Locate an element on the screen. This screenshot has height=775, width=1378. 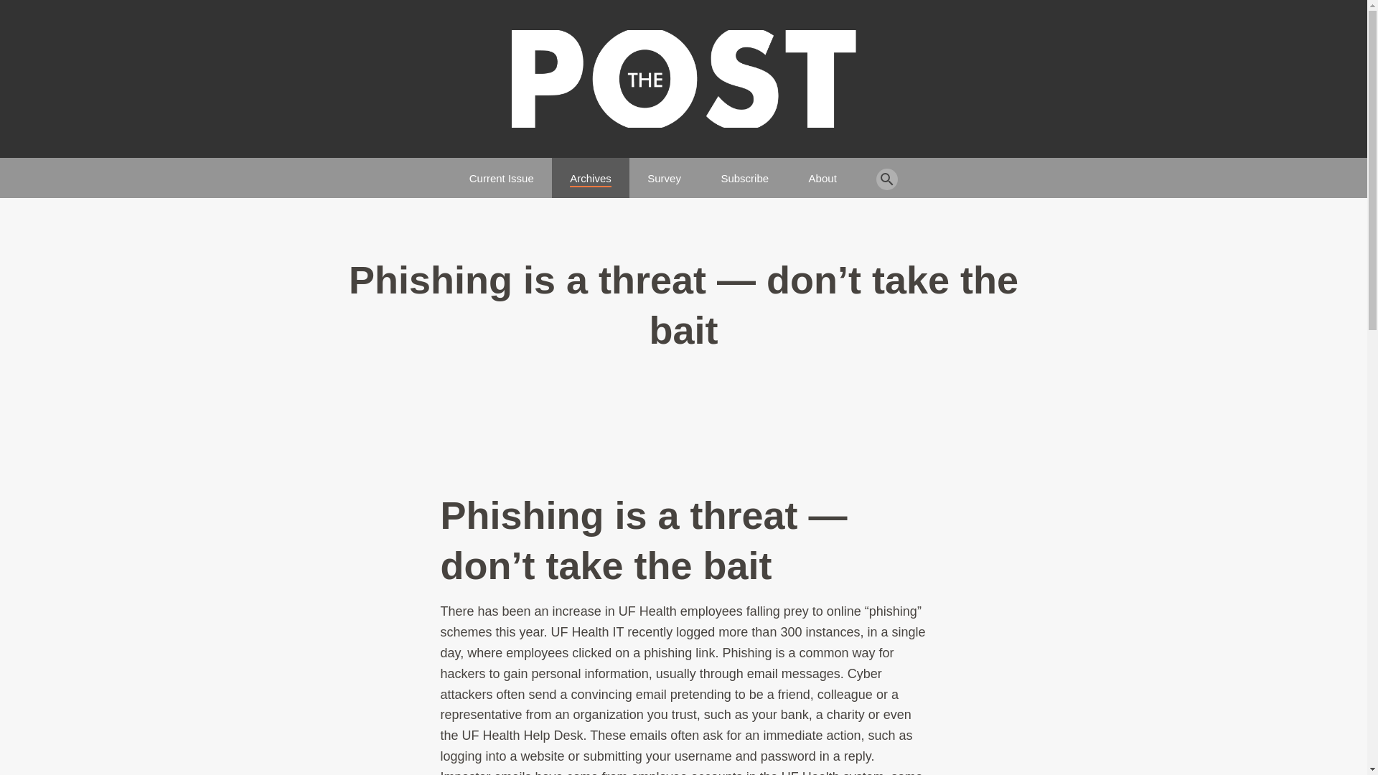
Current Issue is located at coordinates (502, 172).